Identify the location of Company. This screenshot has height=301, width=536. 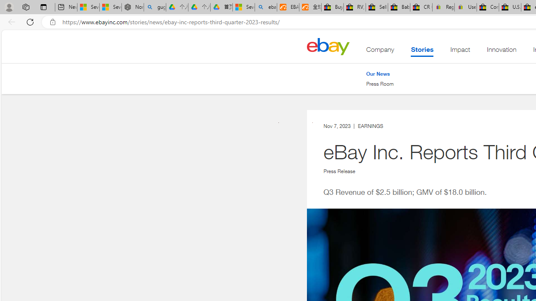
(380, 51).